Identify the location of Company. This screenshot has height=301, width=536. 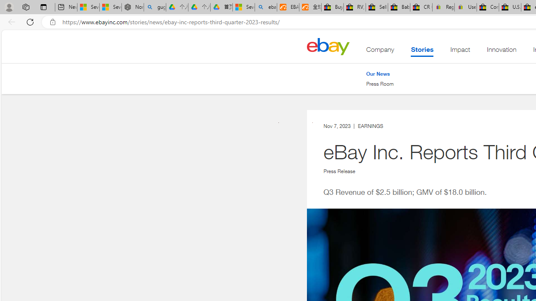
(380, 51).